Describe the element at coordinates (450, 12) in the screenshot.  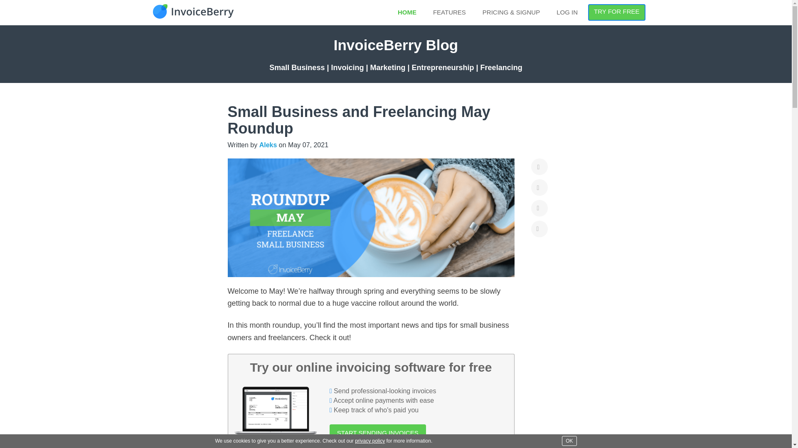
I see `FEATURES` at that location.